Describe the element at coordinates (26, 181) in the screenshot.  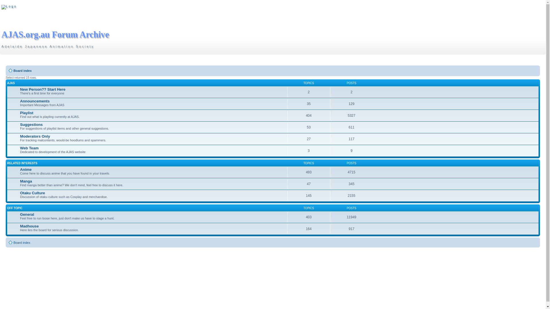
I see `Manga` at that location.